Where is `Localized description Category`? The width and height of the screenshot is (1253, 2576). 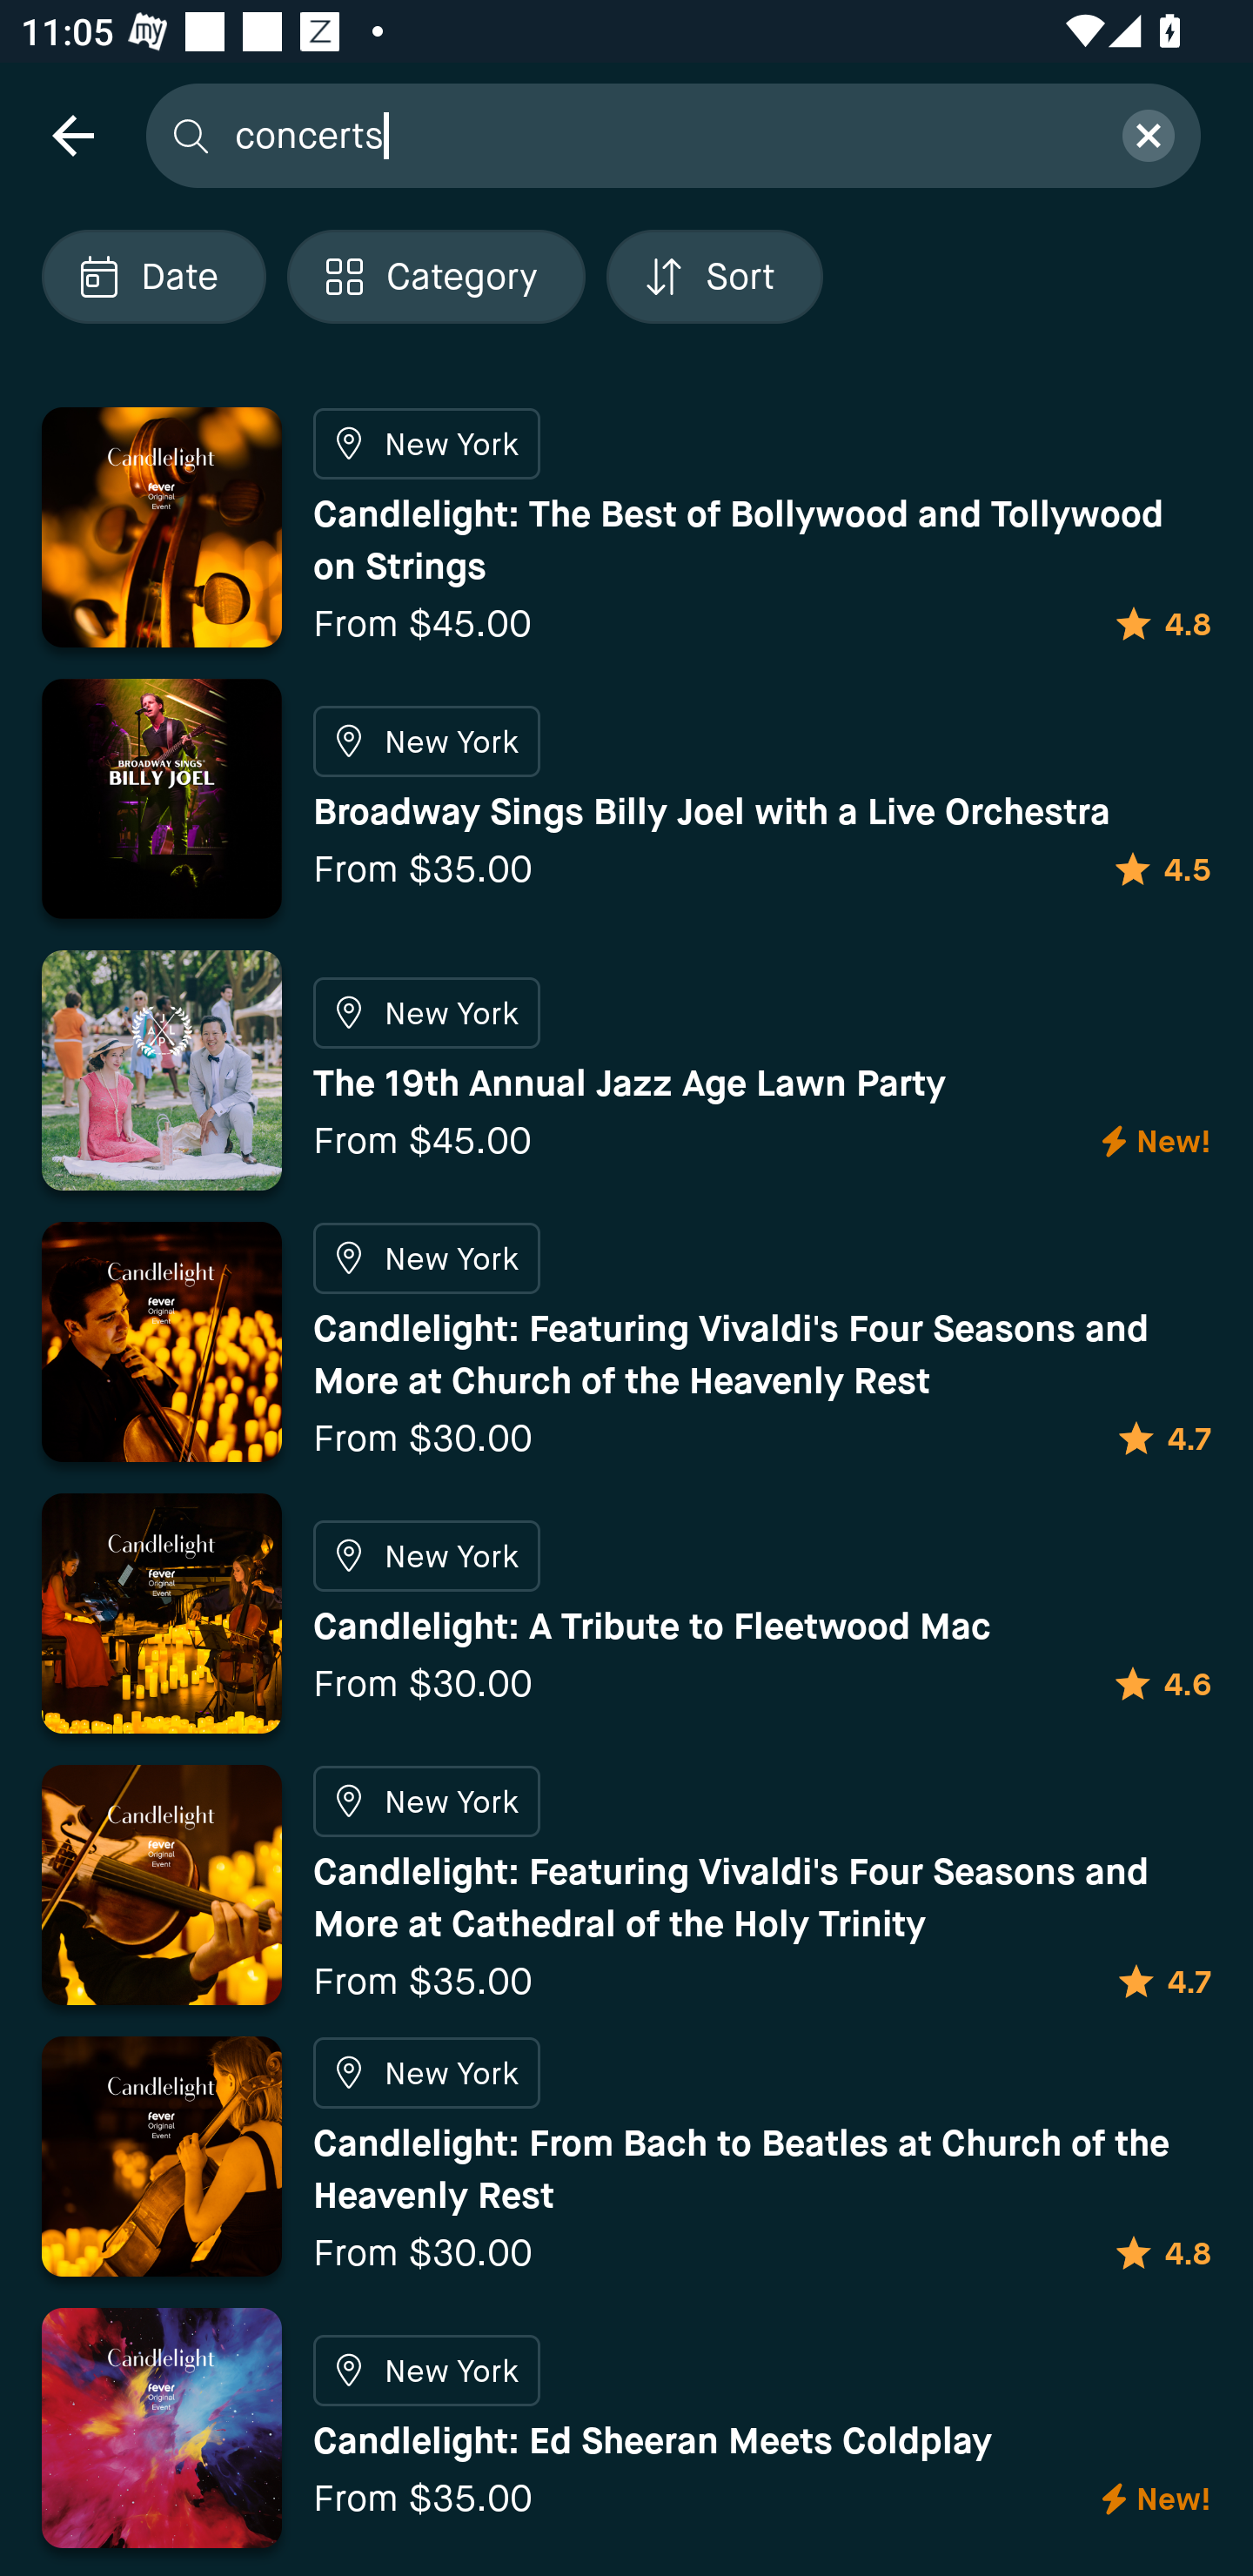
Localized description Category is located at coordinates (435, 277).